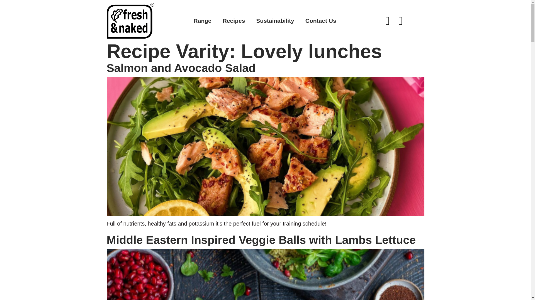  Describe the element at coordinates (203, 21) in the screenshot. I see `Range` at that location.